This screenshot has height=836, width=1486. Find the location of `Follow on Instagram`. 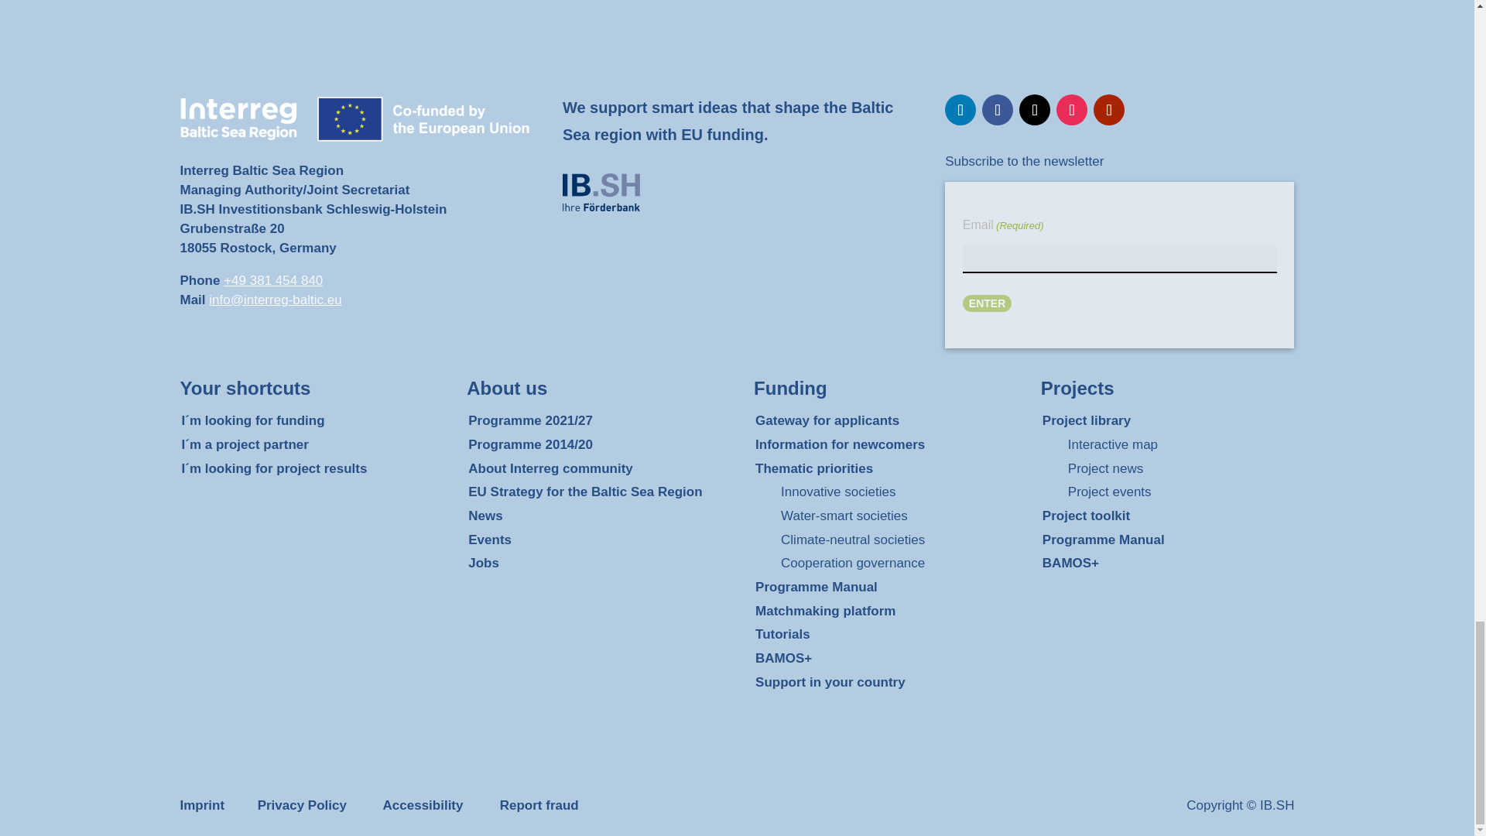

Follow on Instagram is located at coordinates (1072, 110).